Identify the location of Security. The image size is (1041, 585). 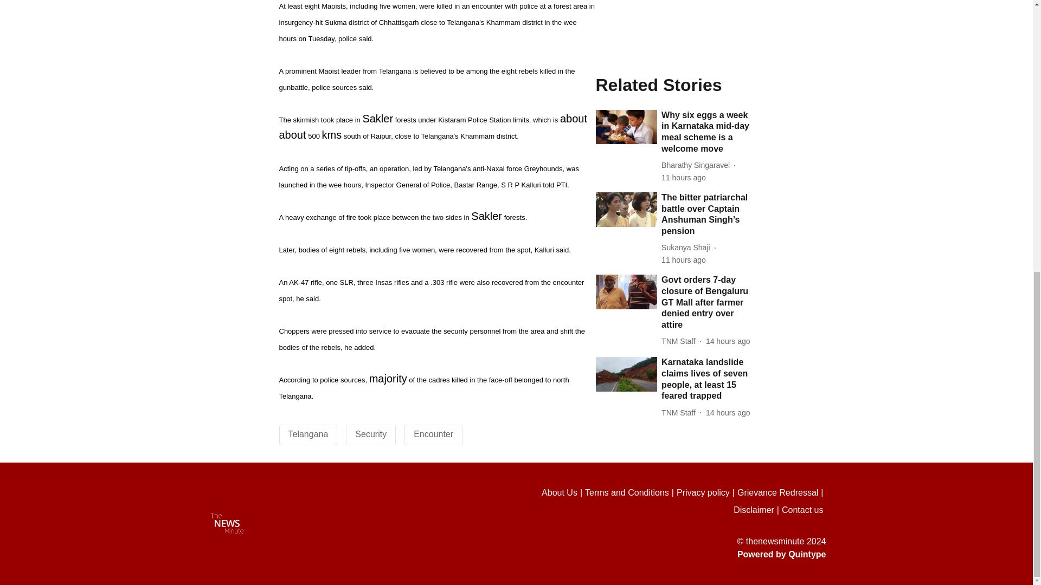
(370, 433).